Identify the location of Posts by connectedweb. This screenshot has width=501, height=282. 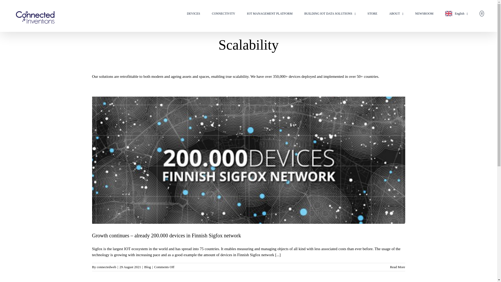
(106, 267).